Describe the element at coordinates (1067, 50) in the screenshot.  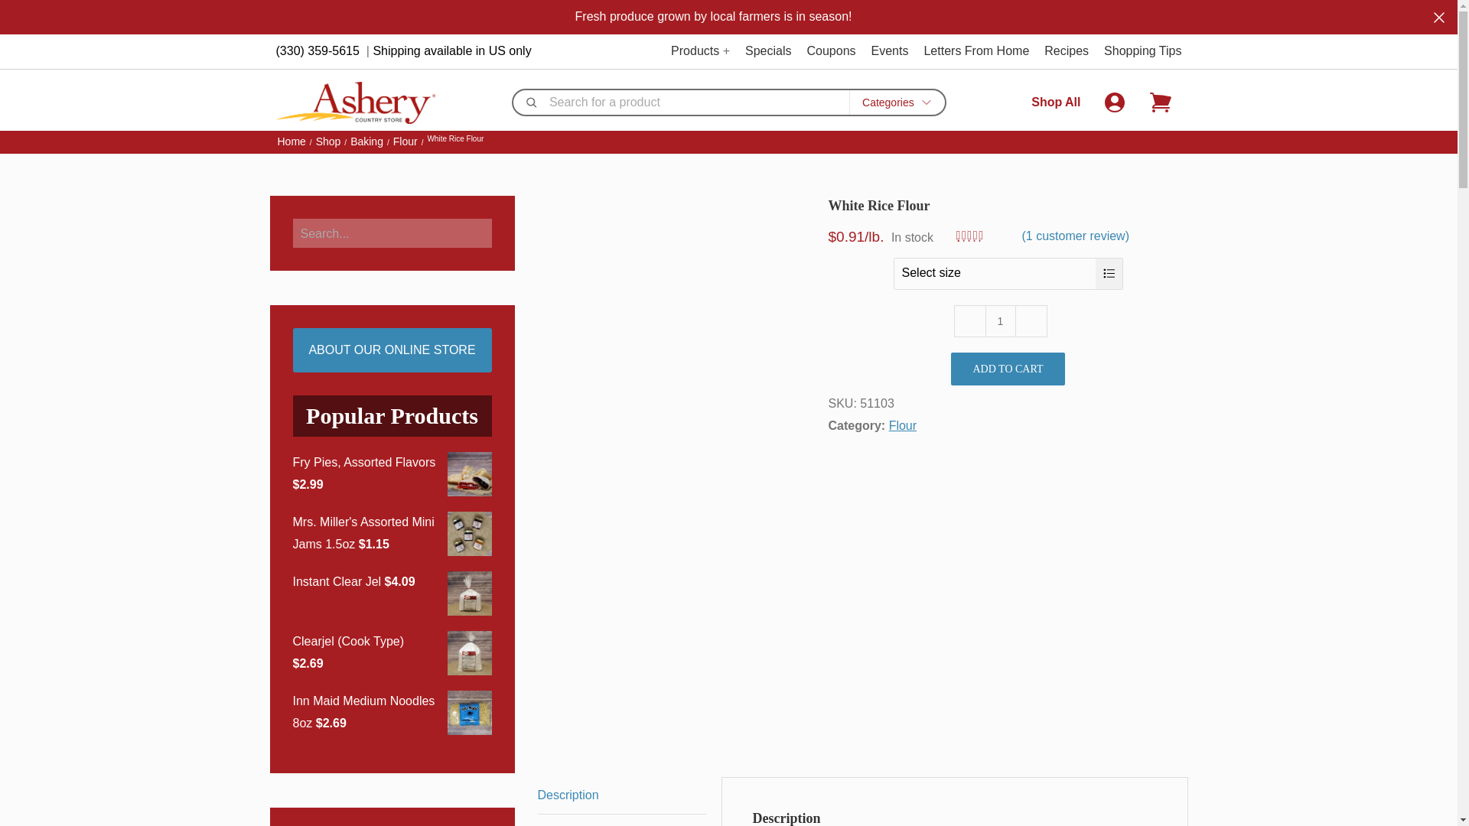
I see `Recipes` at that location.